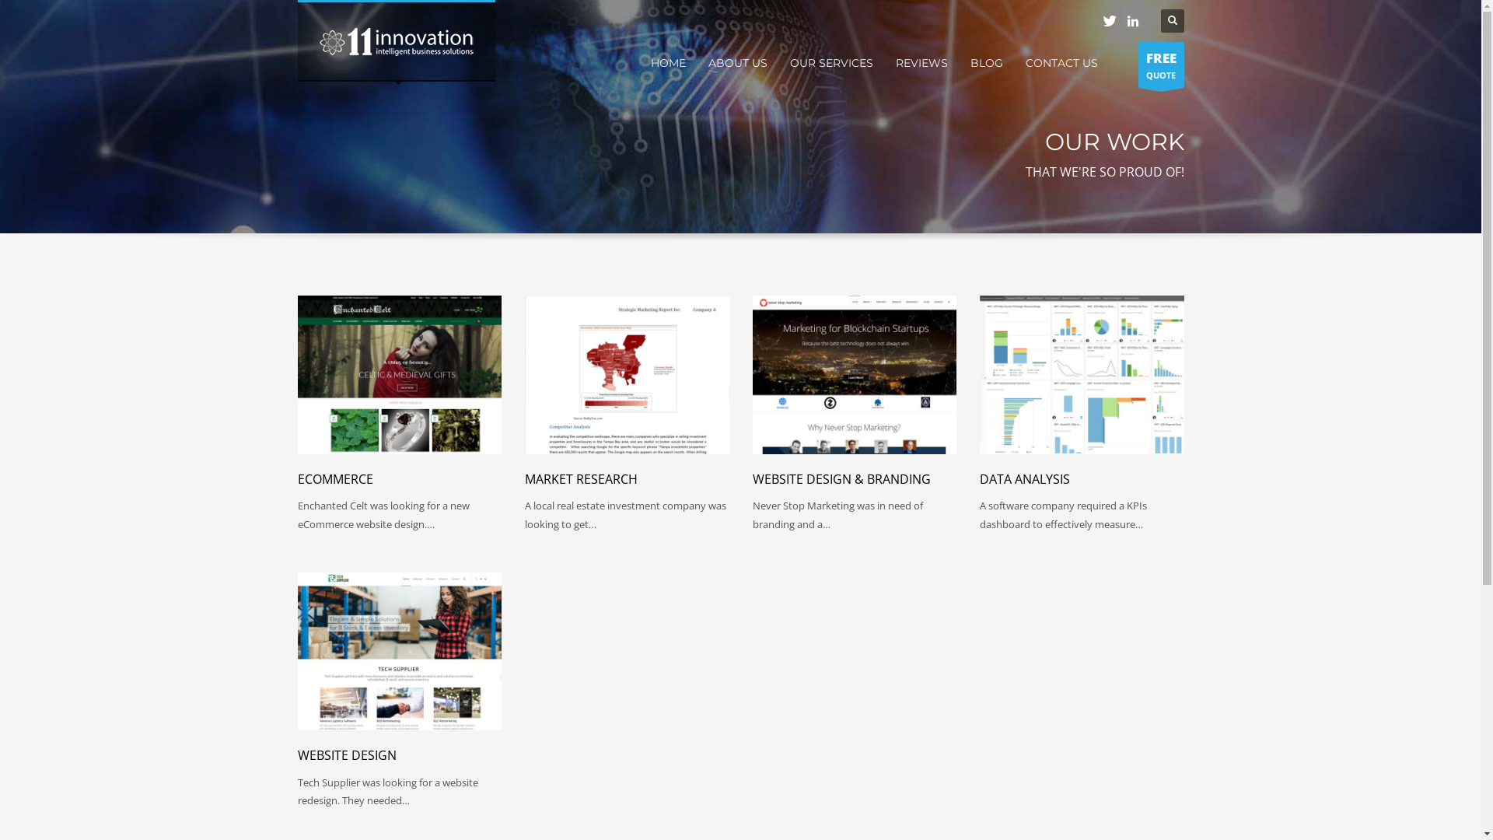  What do you see at coordinates (1110, 21) in the screenshot?
I see `Twitter` at bounding box center [1110, 21].